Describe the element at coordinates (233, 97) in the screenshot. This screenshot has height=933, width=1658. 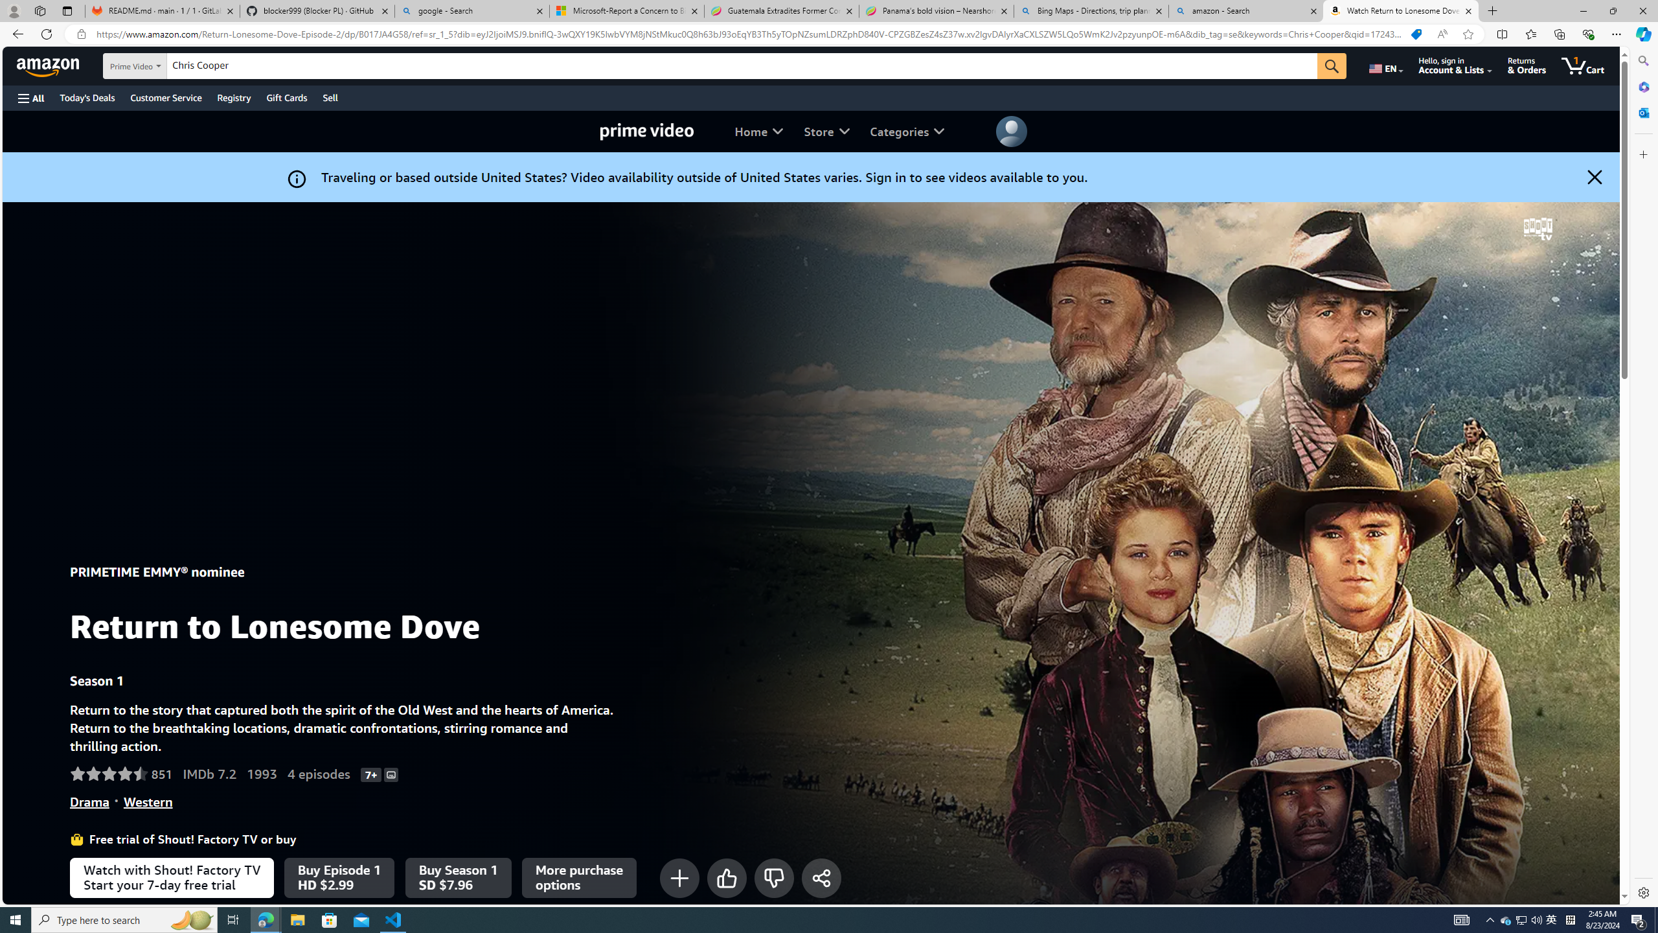
I see `Registry` at that location.